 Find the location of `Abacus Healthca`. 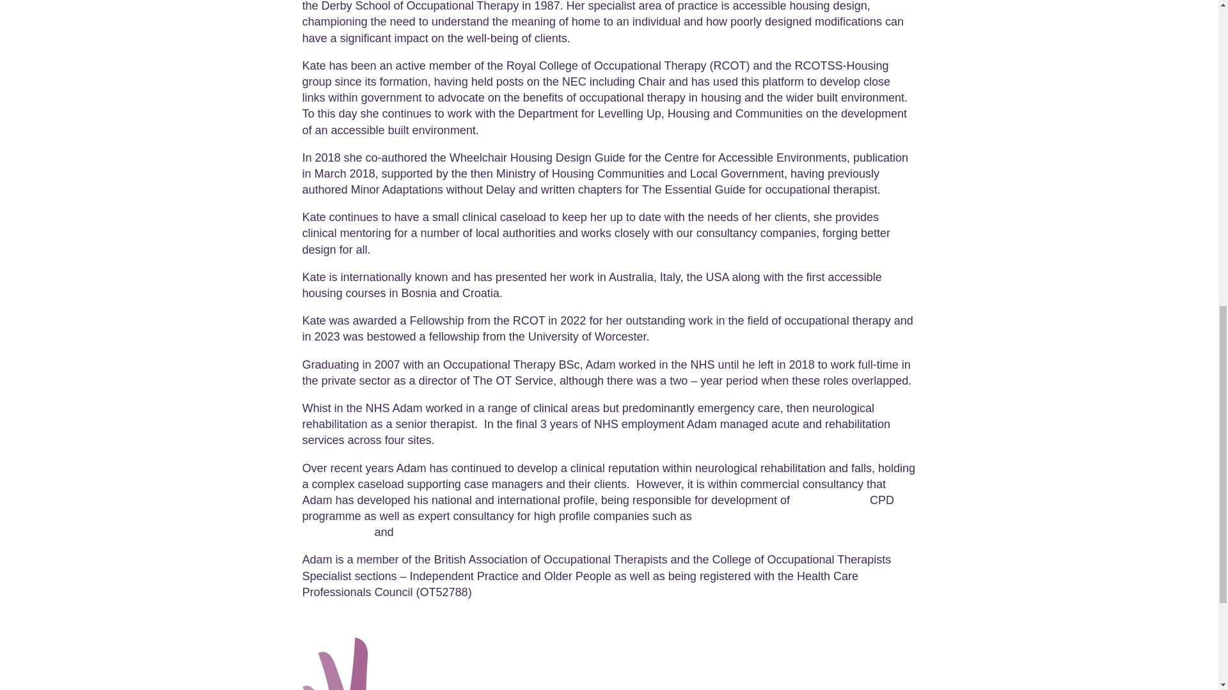

Abacus Healthca is located at coordinates (443, 532).